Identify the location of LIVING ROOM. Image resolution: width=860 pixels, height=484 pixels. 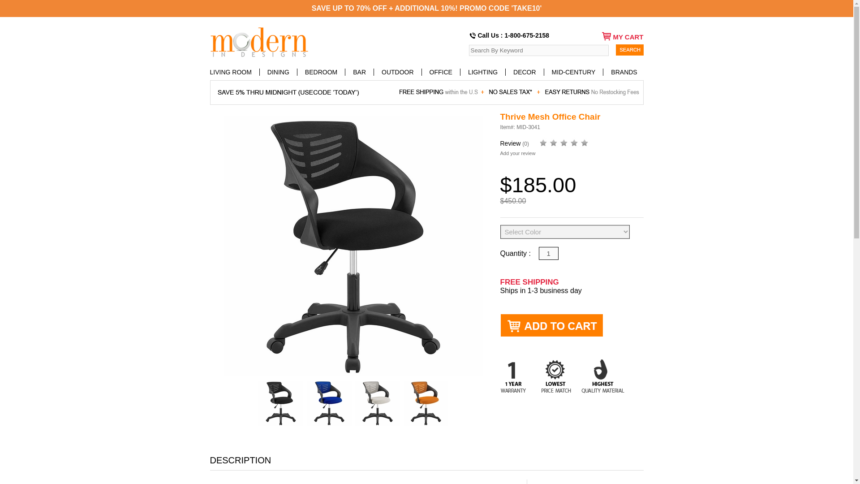
(235, 72).